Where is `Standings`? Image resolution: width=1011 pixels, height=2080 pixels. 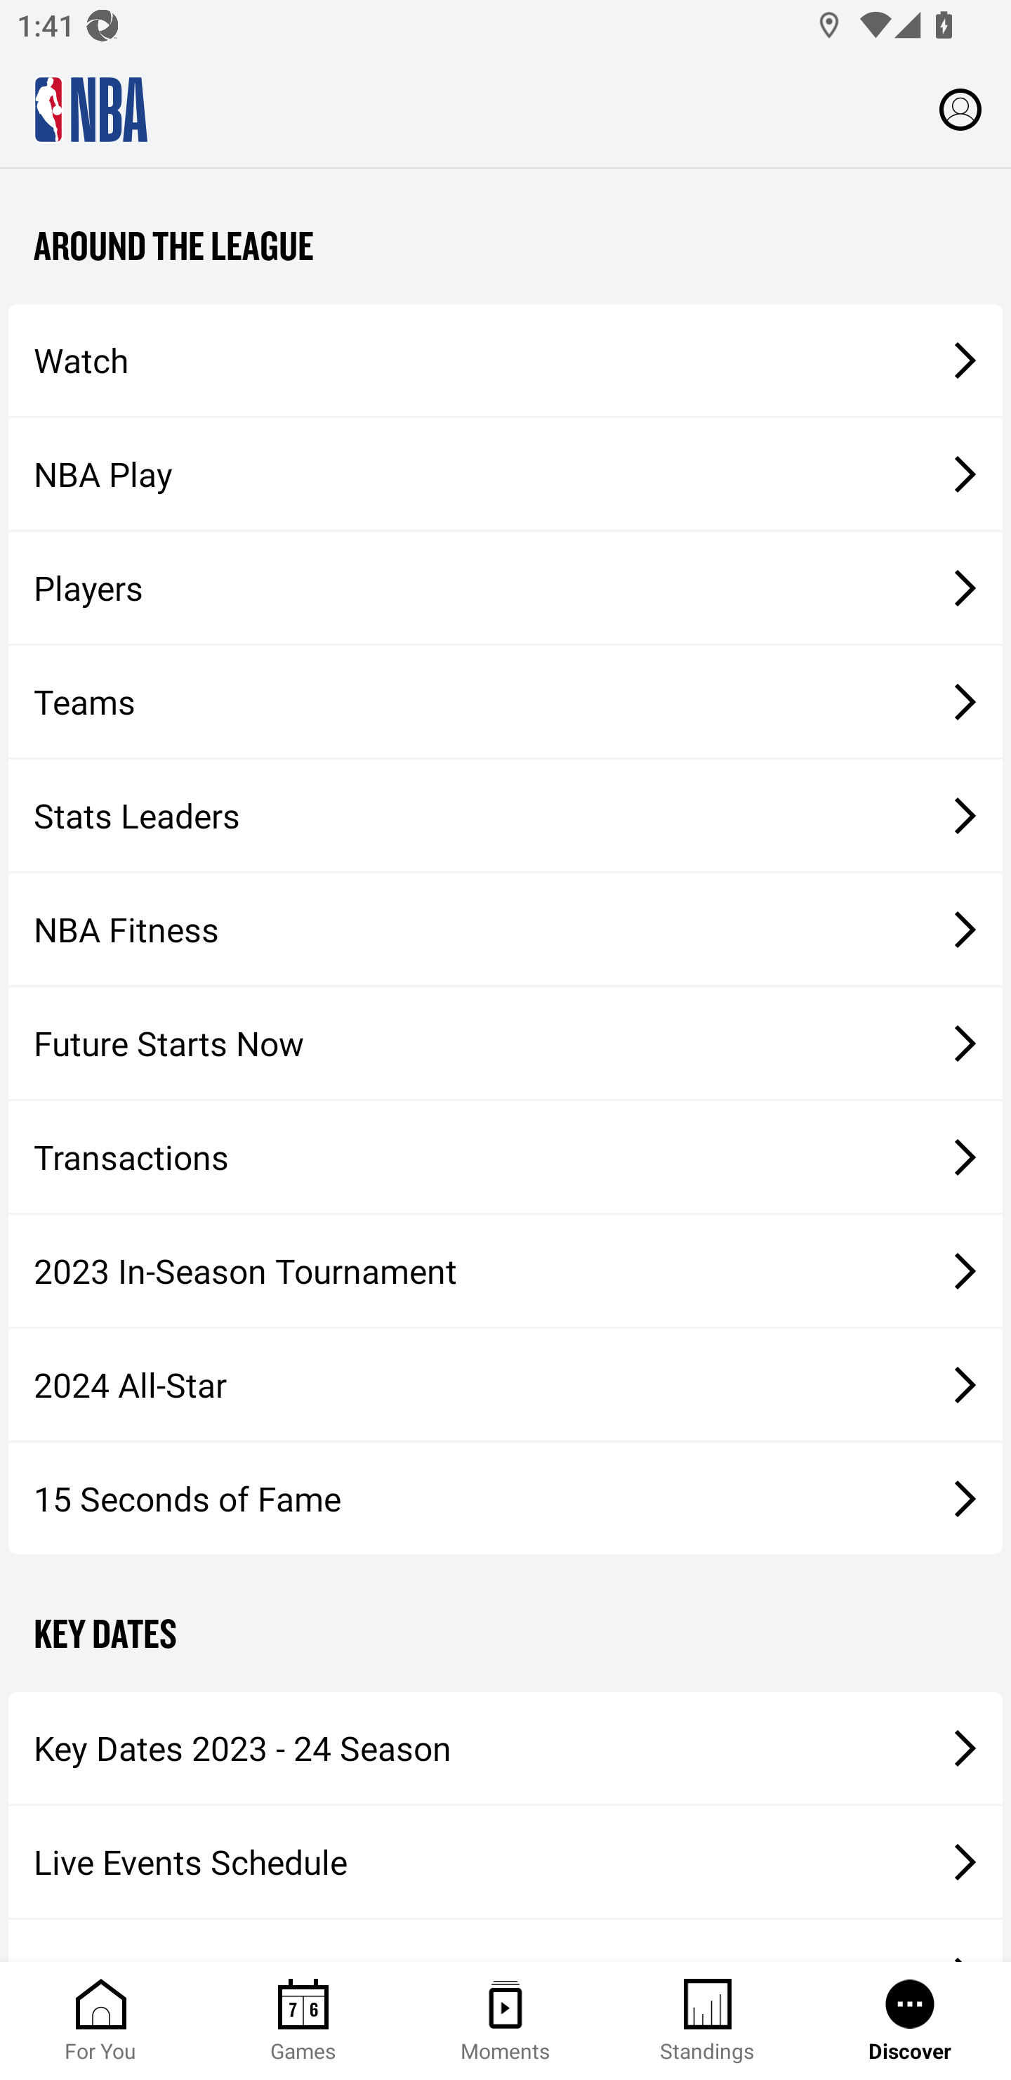
Standings is located at coordinates (708, 2021).